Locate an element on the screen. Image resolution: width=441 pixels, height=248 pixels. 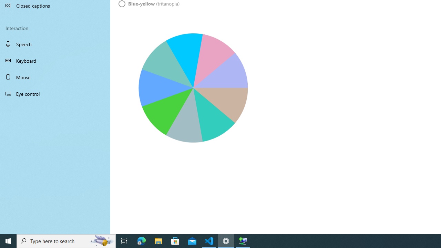
Extensible Wizards Host Process - 1 running window is located at coordinates (243, 241).